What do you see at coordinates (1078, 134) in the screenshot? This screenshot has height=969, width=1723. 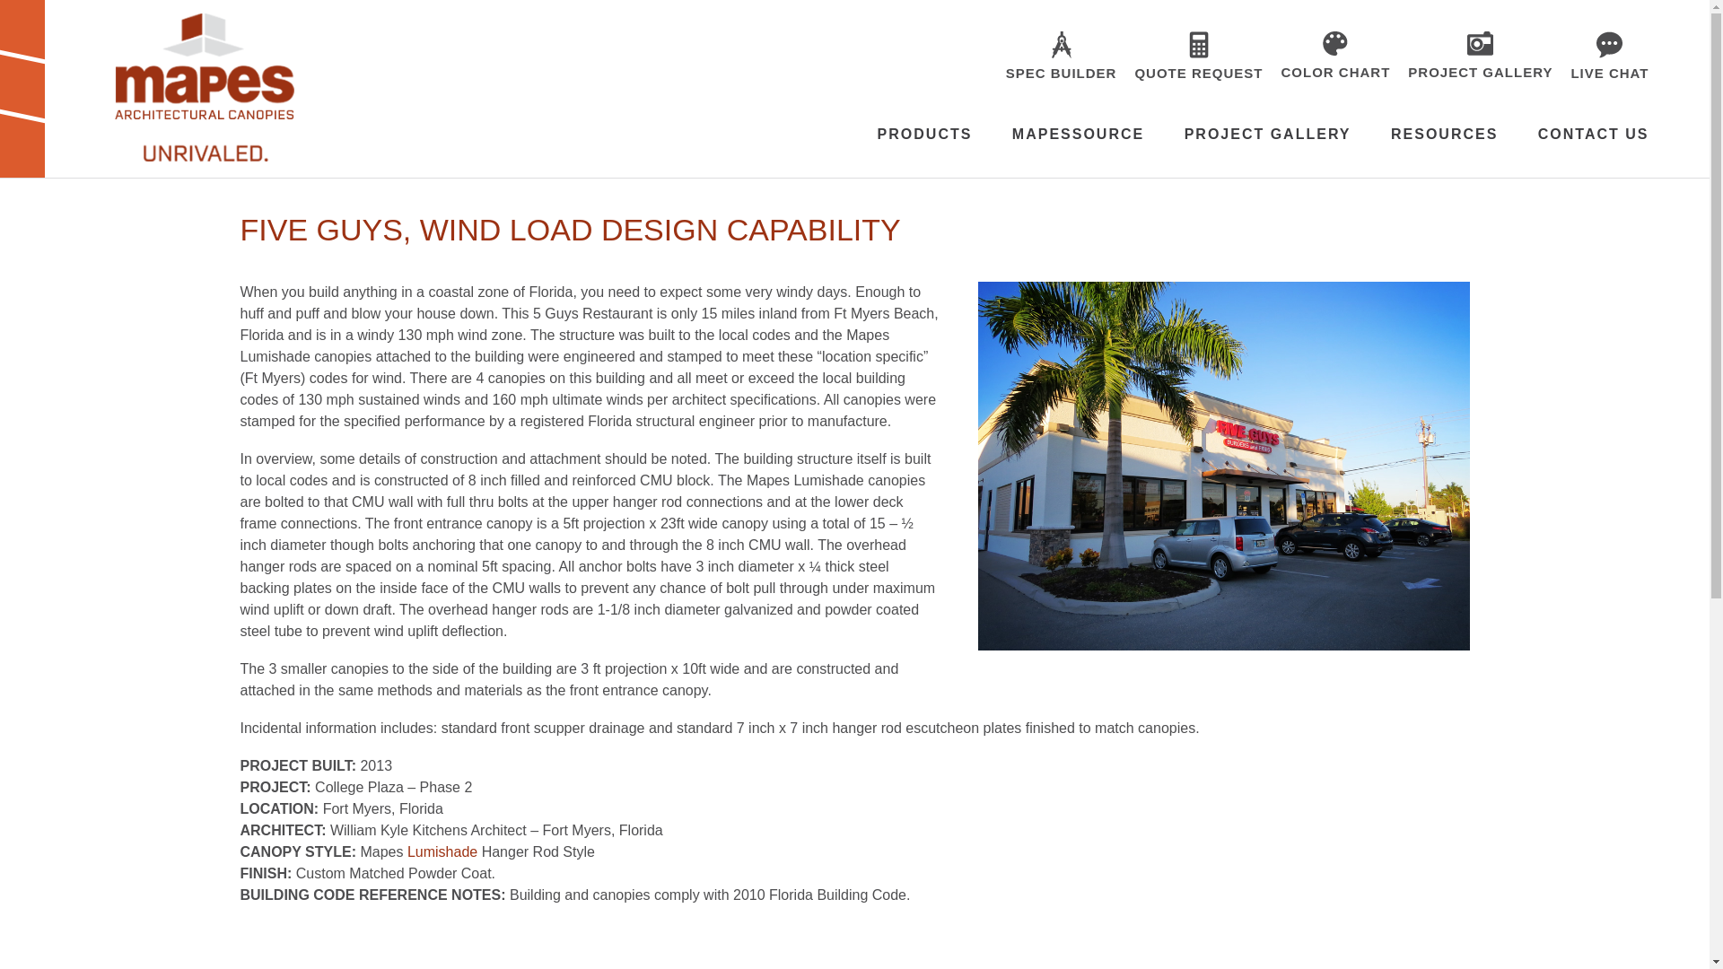 I see `MAPESSOURCE` at bounding box center [1078, 134].